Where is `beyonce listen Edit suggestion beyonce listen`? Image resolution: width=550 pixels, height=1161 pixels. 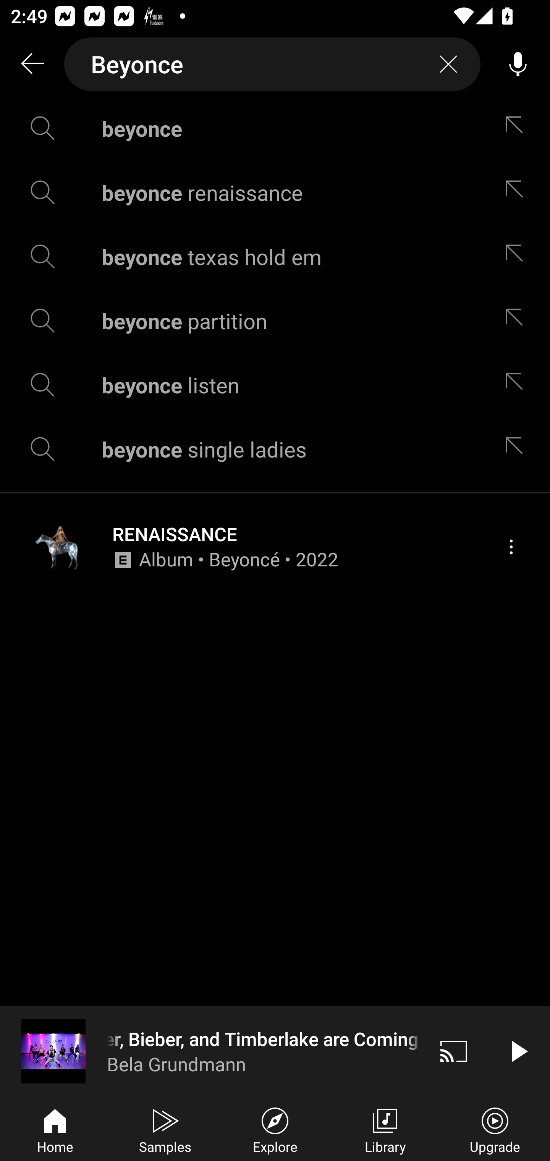
beyonce listen Edit suggestion beyonce listen is located at coordinates (275, 385).